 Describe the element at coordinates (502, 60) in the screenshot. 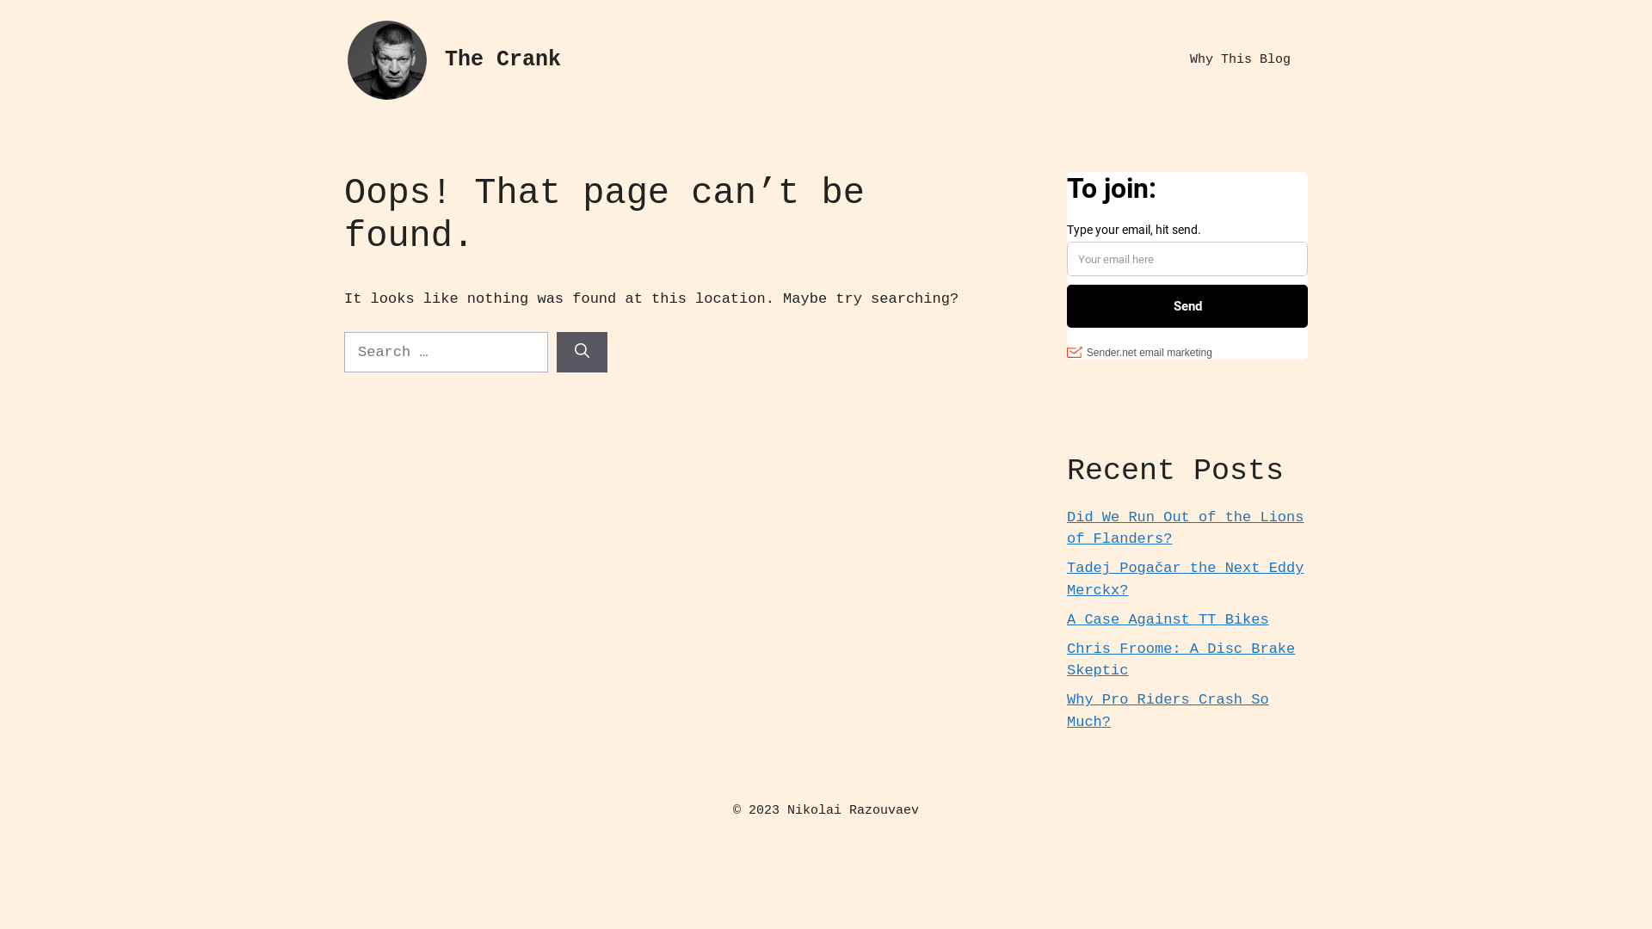

I see `The Crank` at that location.